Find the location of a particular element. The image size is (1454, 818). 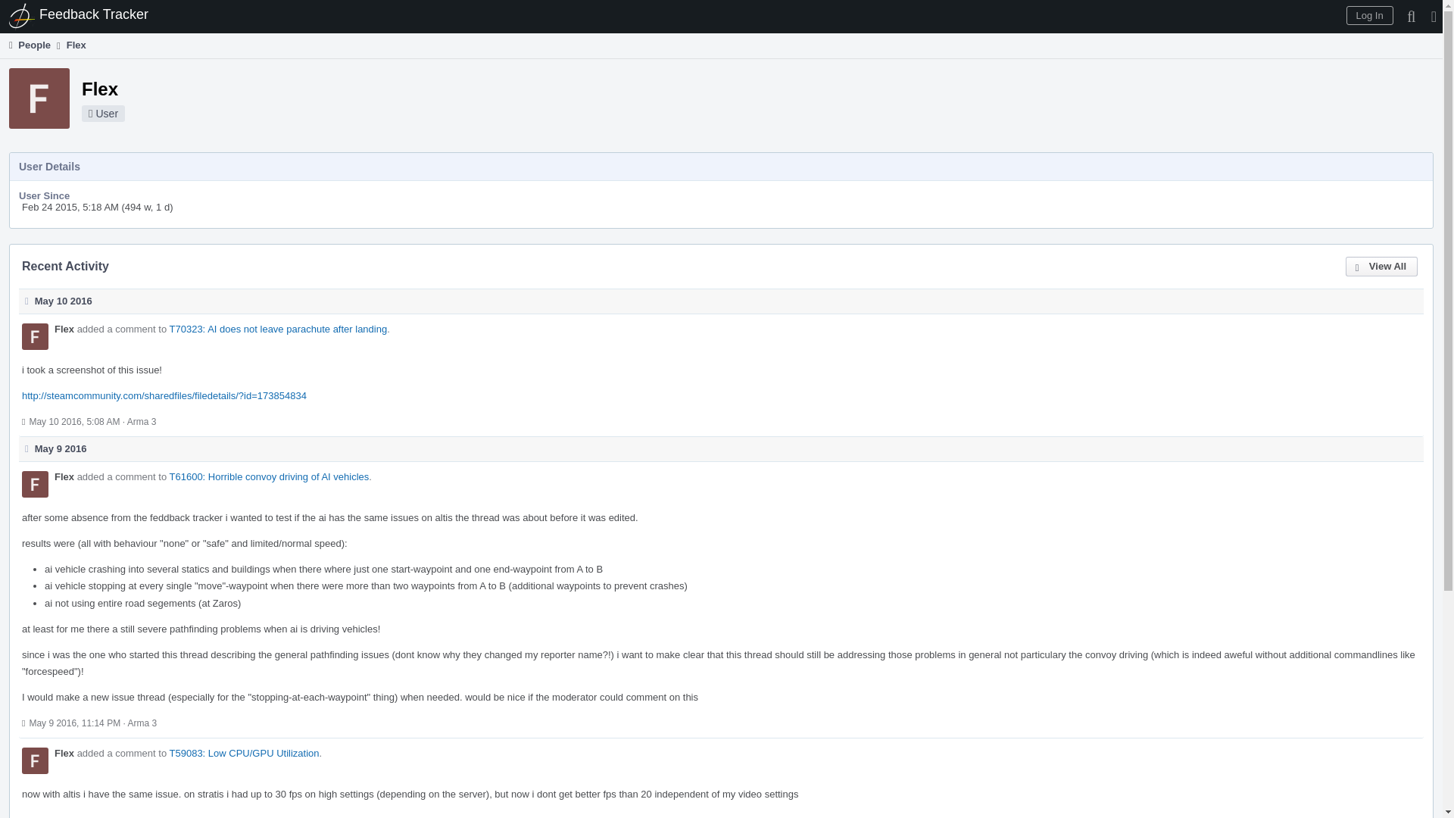

T61600: Horrible convoy driving of AI vehicles is located at coordinates (270, 477).